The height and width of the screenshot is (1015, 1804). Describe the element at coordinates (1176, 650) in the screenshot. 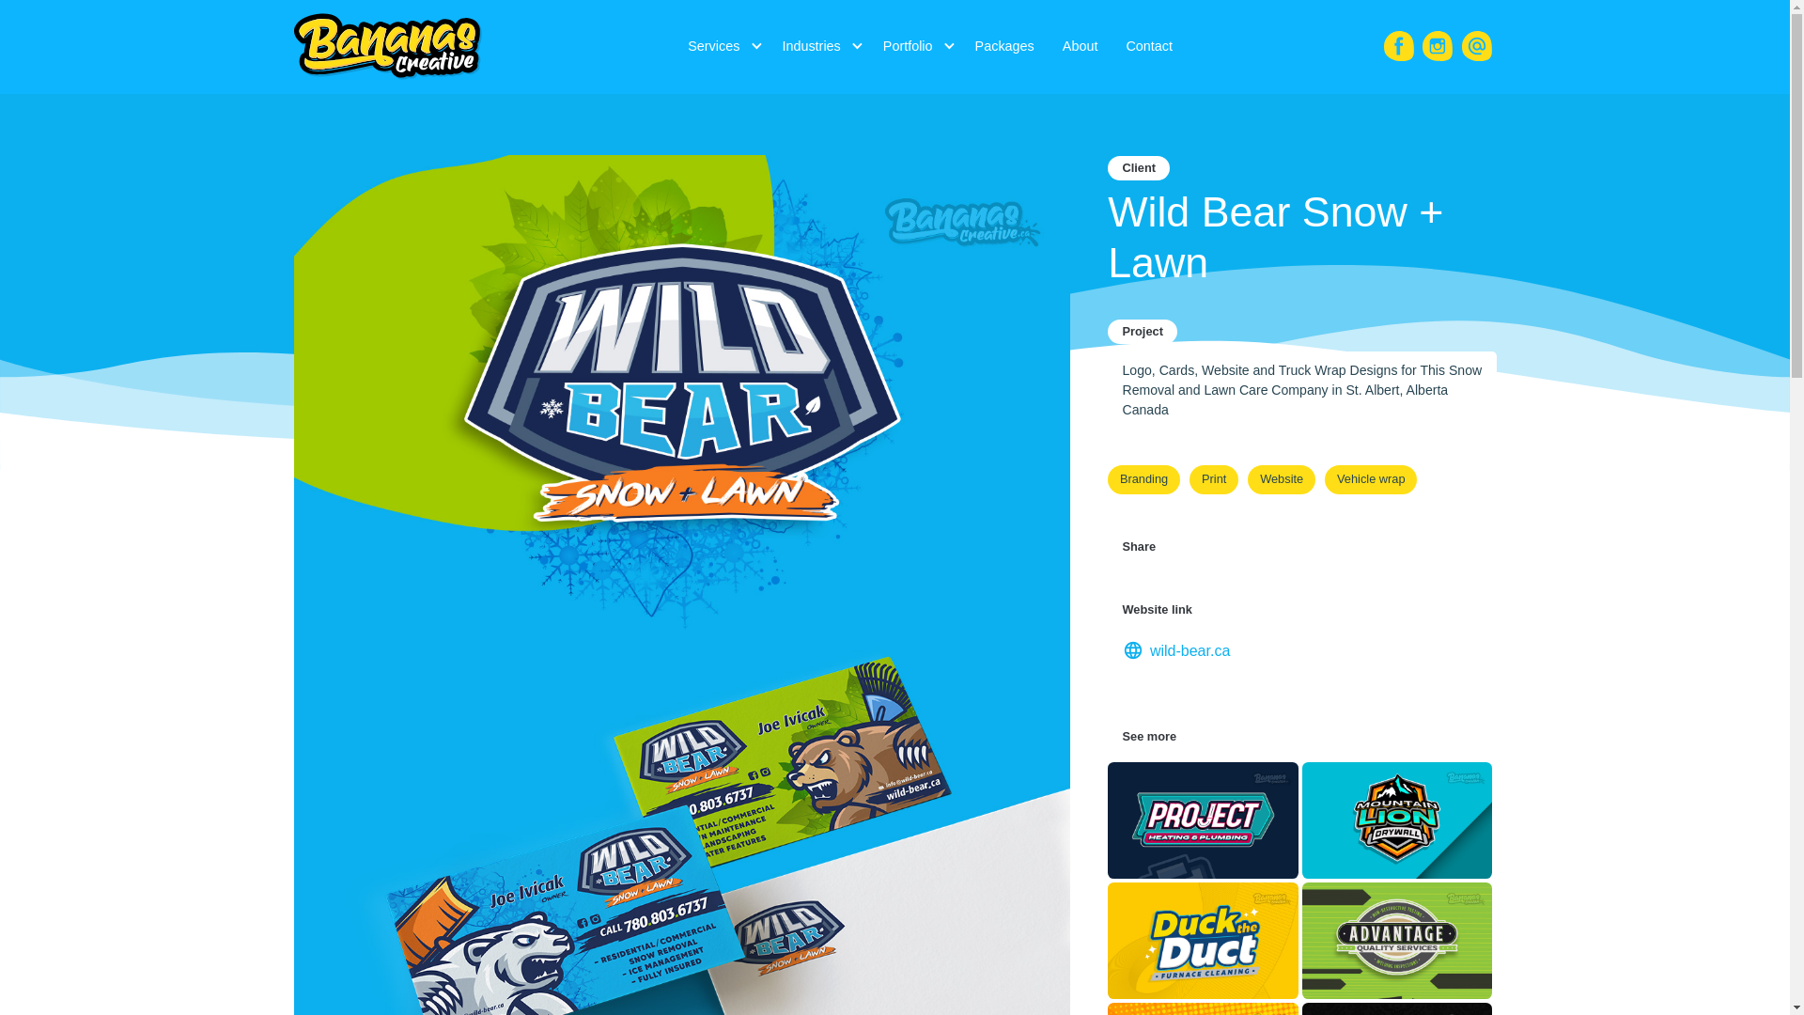

I see `language
wild-bear.ca` at that location.